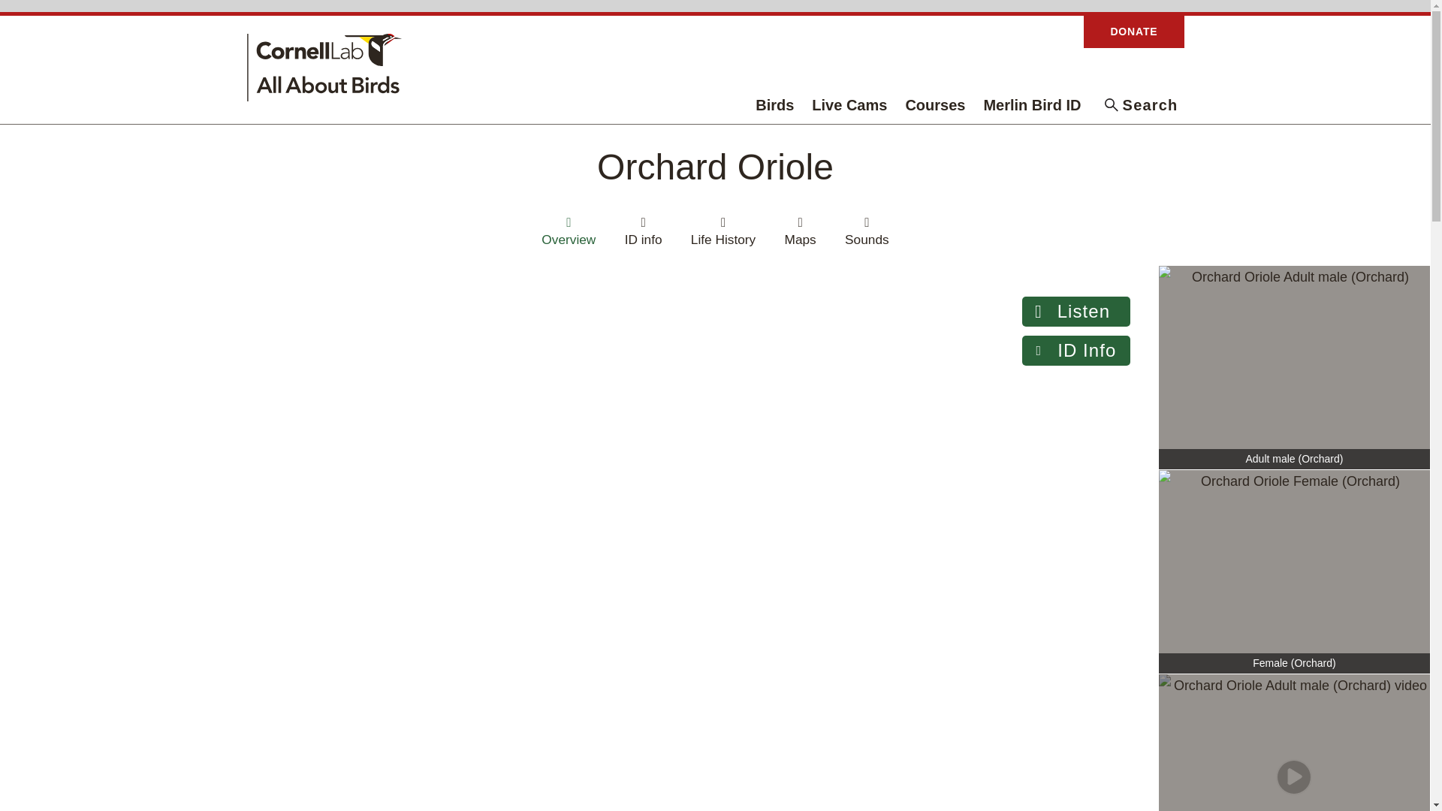  What do you see at coordinates (774, 105) in the screenshot?
I see `Birds` at bounding box center [774, 105].